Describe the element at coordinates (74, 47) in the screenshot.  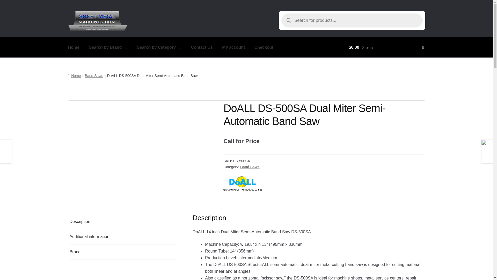
I see `Home` at that location.